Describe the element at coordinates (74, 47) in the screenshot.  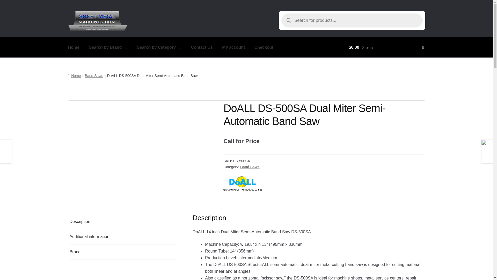
I see `Home` at that location.